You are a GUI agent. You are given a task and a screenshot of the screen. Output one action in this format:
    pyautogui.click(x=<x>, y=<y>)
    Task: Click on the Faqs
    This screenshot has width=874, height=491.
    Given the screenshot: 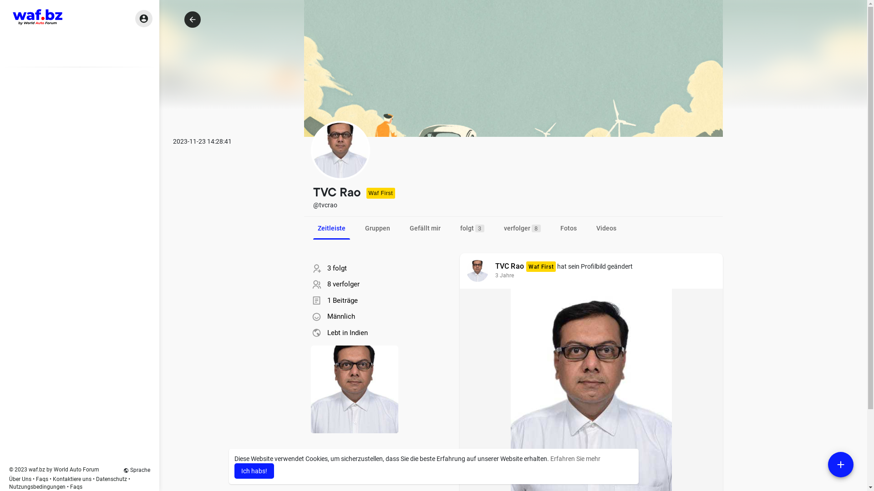 What is the action you would take?
    pyautogui.click(x=76, y=487)
    